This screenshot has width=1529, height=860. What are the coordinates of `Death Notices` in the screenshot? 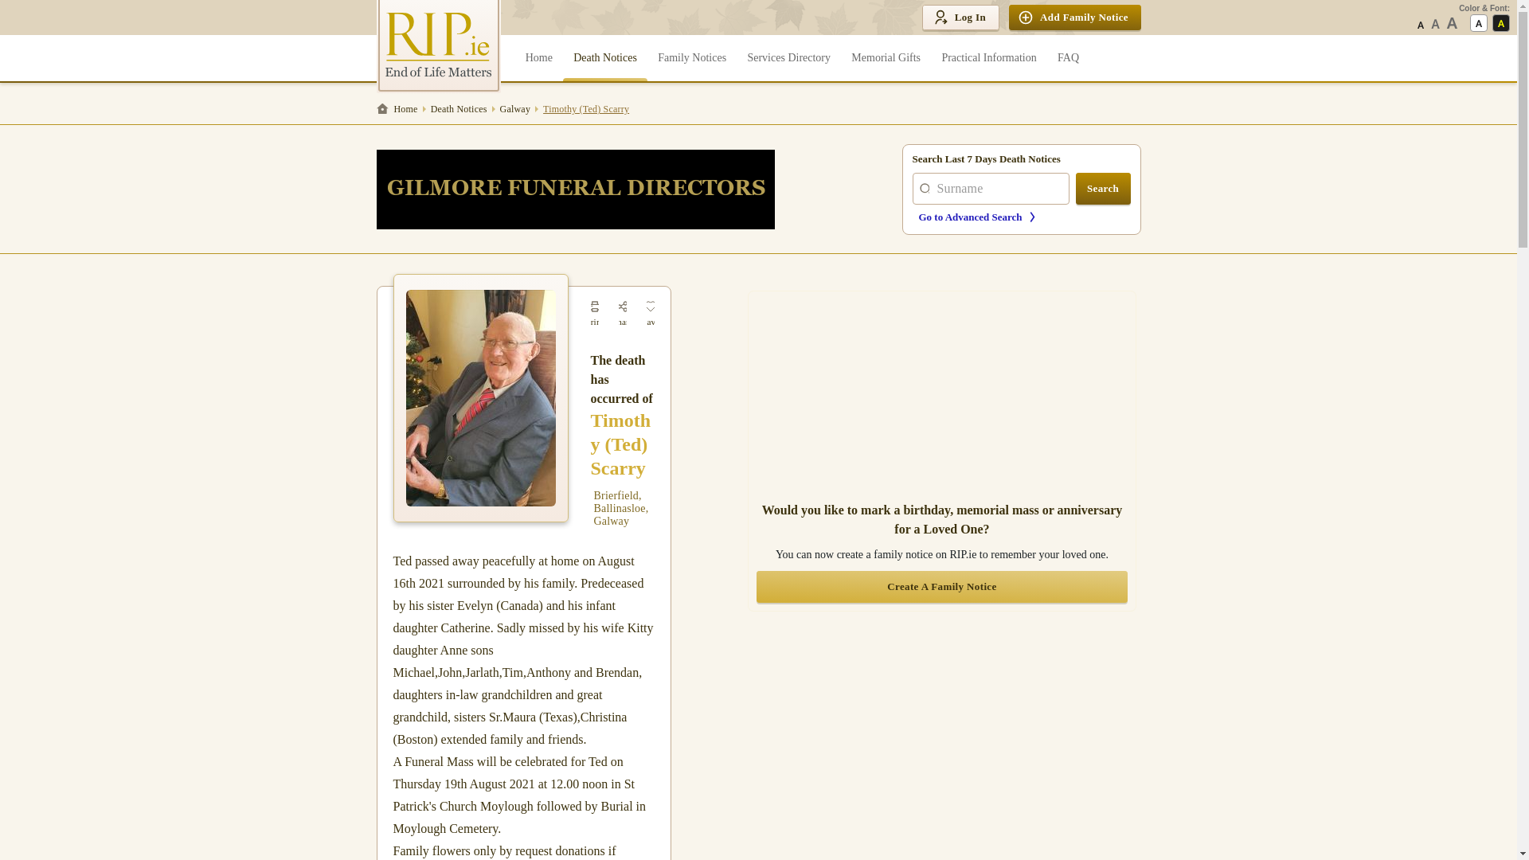 It's located at (459, 108).